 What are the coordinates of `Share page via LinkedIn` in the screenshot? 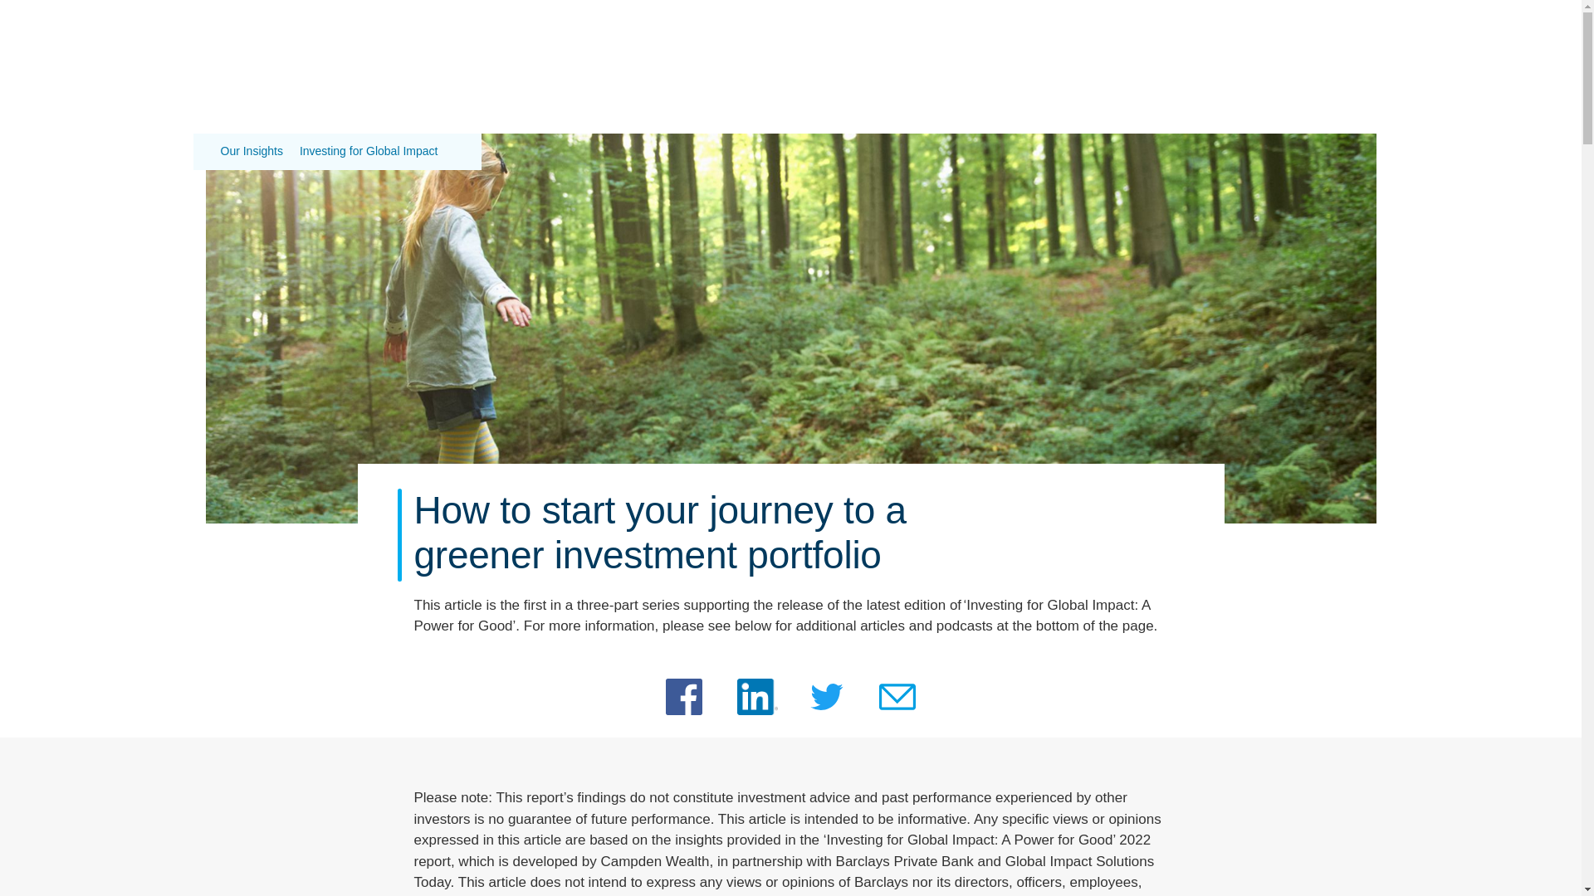 It's located at (757, 696).